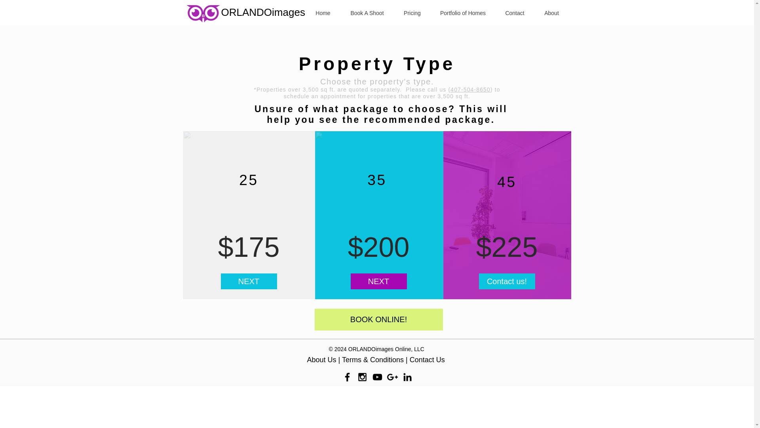 Image resolution: width=760 pixels, height=428 pixels. What do you see at coordinates (552, 13) in the screenshot?
I see `About` at bounding box center [552, 13].